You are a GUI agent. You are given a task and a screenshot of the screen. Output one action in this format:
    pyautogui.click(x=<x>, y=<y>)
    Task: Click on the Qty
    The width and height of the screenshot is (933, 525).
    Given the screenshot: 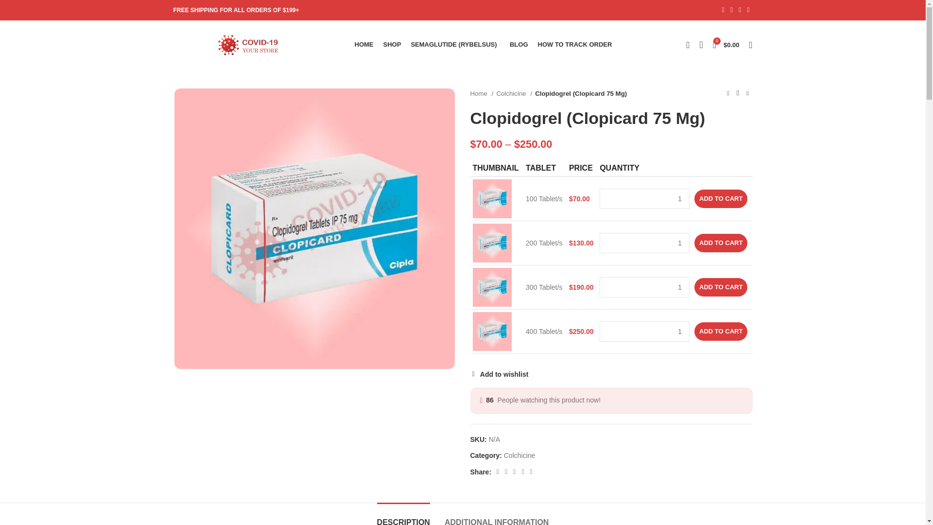 What is the action you would take?
    pyautogui.click(x=644, y=287)
    